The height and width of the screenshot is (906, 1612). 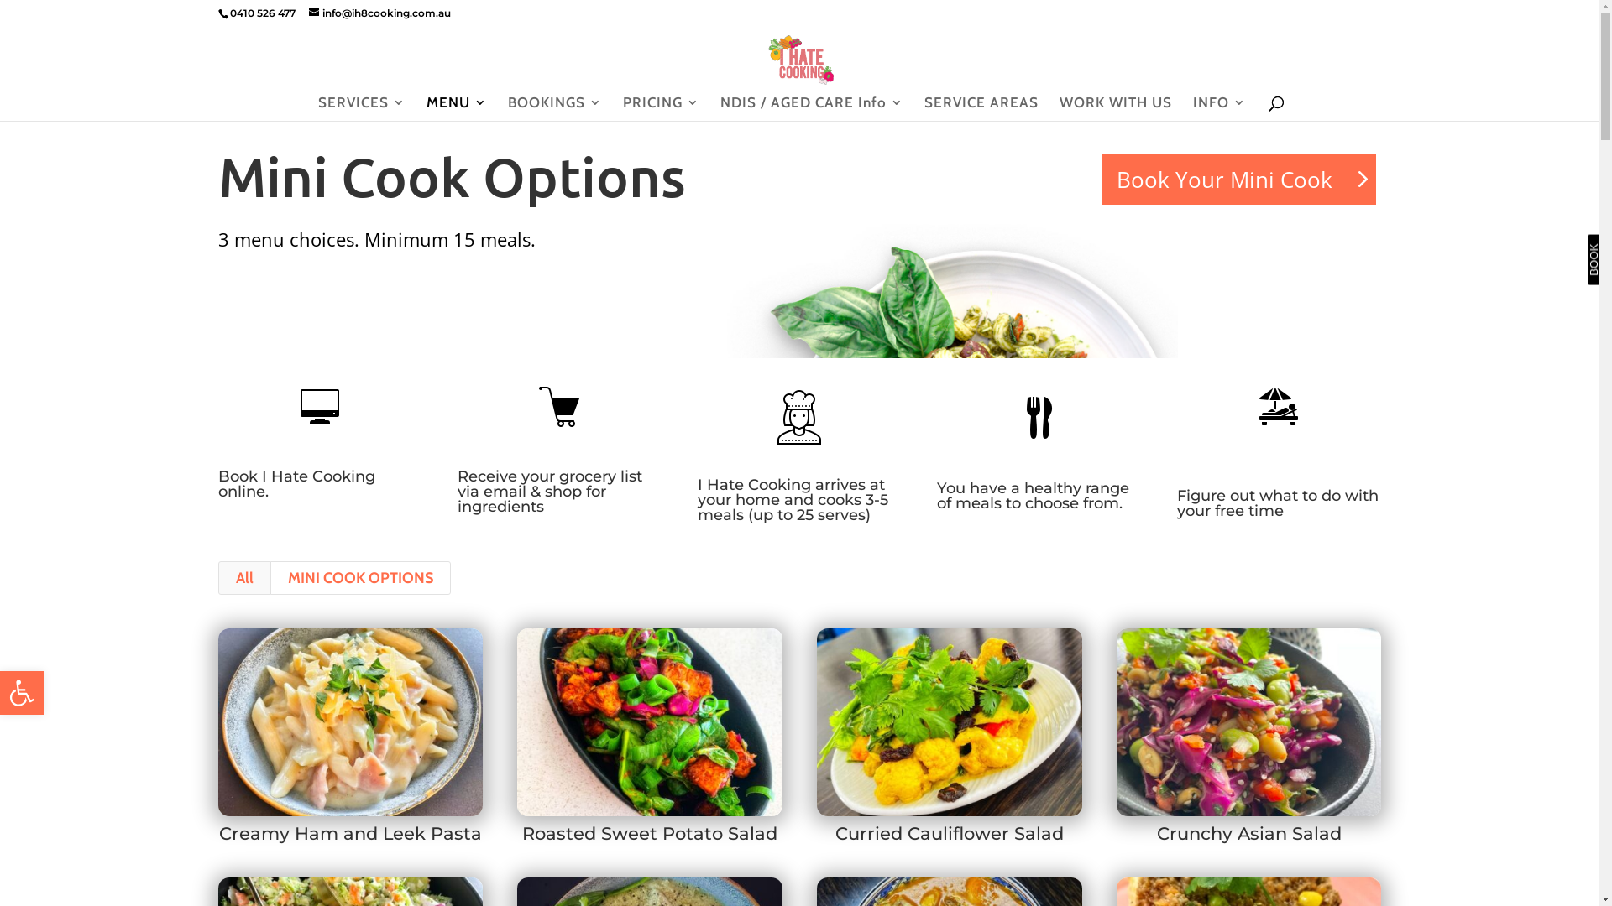 What do you see at coordinates (650, 834) in the screenshot?
I see `Roasted Sweet Potato Salad` at bounding box center [650, 834].